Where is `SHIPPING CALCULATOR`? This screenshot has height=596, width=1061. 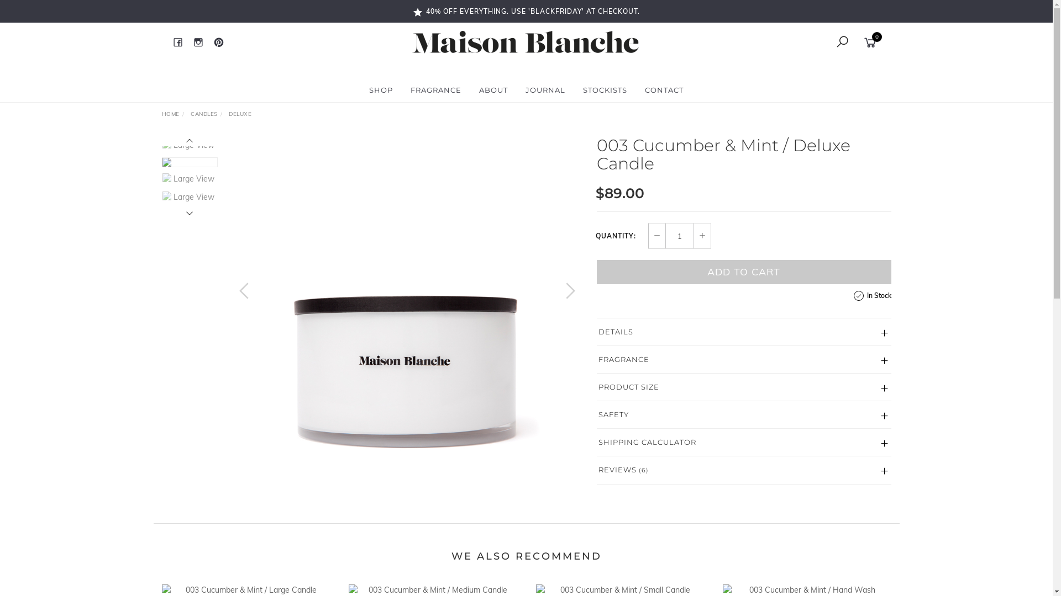
SHIPPING CALCULATOR is located at coordinates (744, 443).